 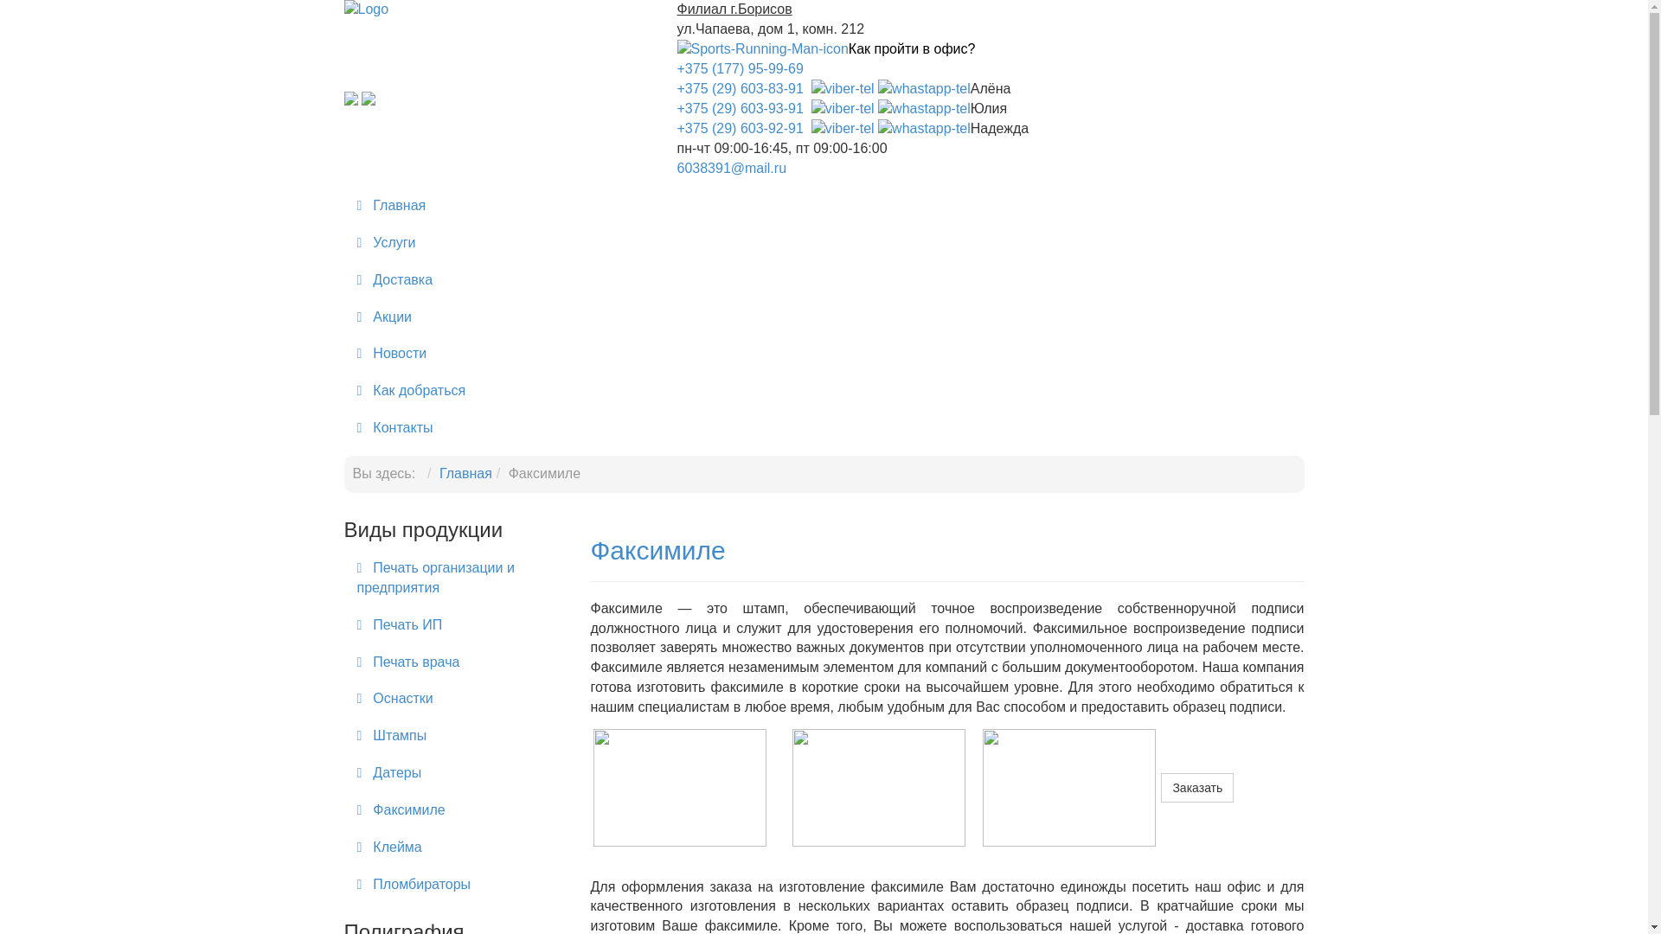 I want to click on +375 (29) 603-93-91 , so click(x=742, y=109).